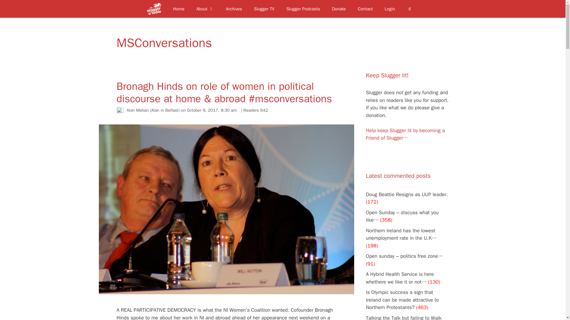  Describe the element at coordinates (156, 9) in the screenshot. I see `Slugger O'Toole` at that location.